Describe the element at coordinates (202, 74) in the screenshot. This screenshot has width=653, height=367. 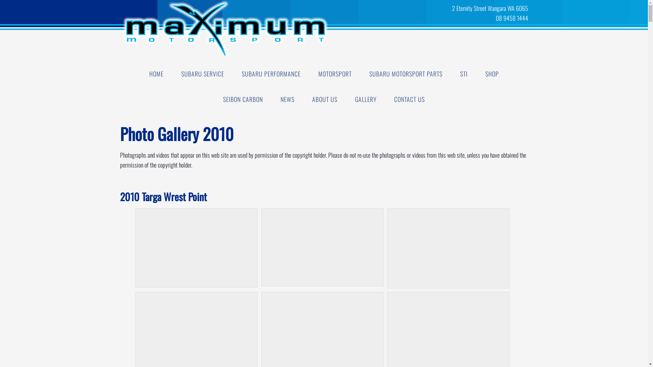
I see `SUBARU SERVICE` at that location.